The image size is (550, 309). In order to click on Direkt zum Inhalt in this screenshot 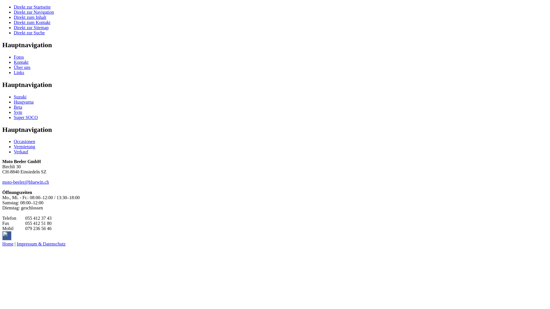, I will do `click(30, 17)`.